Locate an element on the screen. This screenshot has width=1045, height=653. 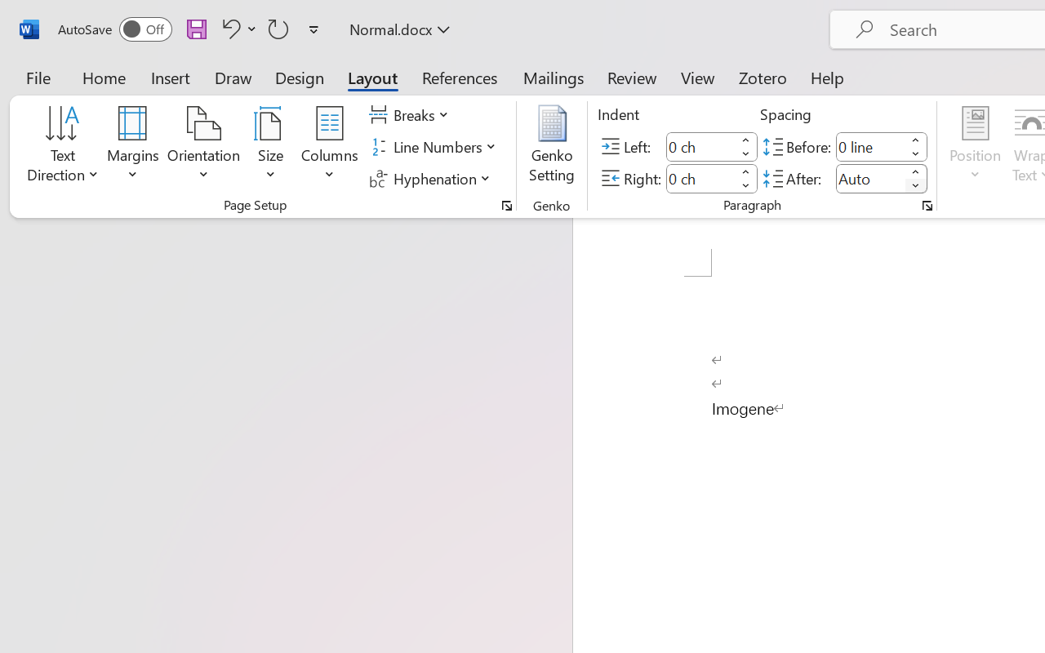
Repeat Paragraph Formatting is located at coordinates (278, 29).